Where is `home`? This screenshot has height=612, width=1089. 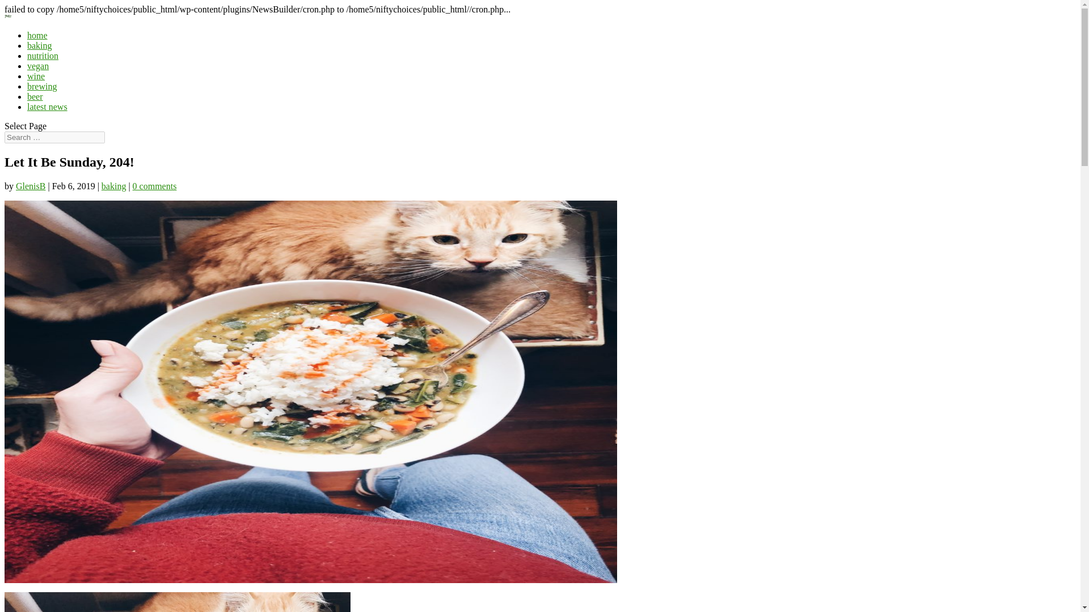 home is located at coordinates (37, 35).